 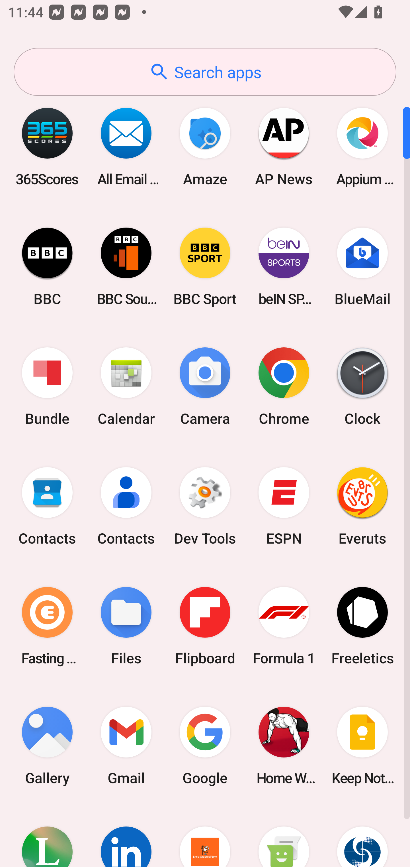 What do you see at coordinates (284, 746) in the screenshot?
I see `Home Workout` at bounding box center [284, 746].